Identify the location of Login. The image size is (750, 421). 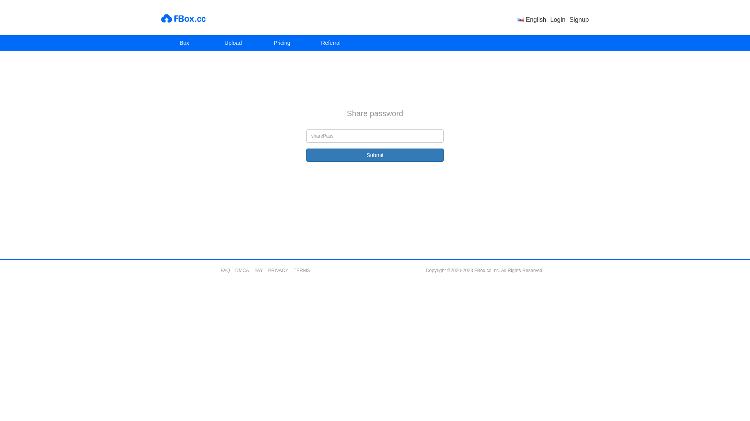
(558, 19).